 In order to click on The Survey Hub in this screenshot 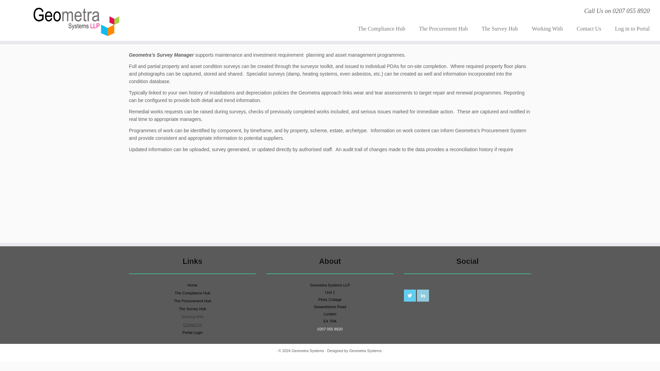, I will do `click(499, 29)`.